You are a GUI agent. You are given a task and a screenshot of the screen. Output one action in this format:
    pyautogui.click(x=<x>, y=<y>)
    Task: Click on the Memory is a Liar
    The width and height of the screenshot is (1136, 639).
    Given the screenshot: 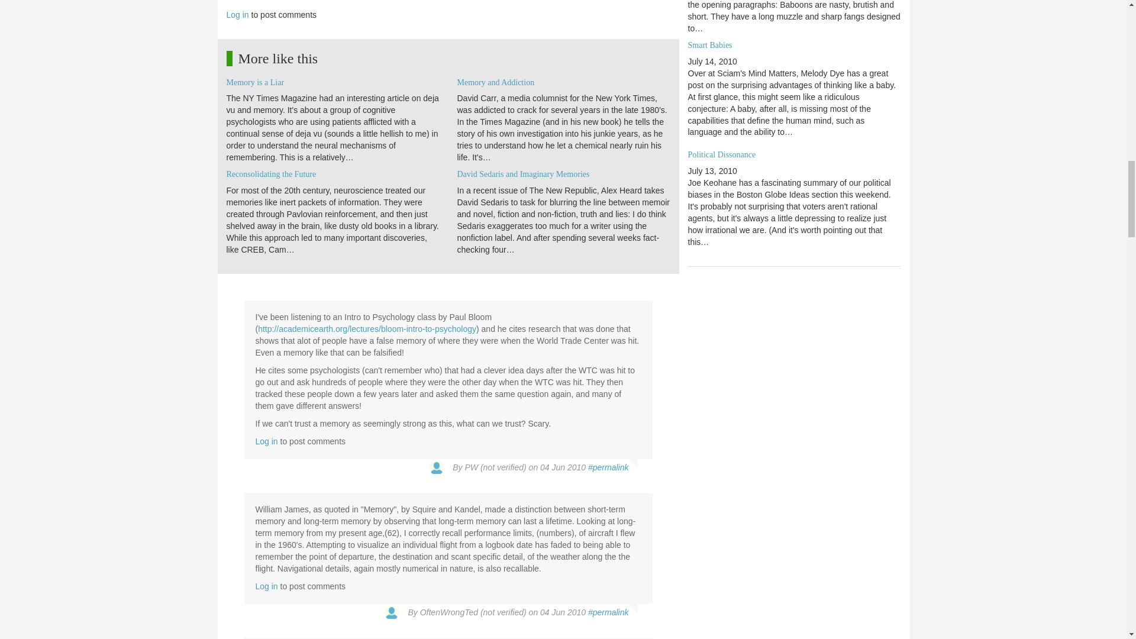 What is the action you would take?
    pyautogui.click(x=255, y=82)
    